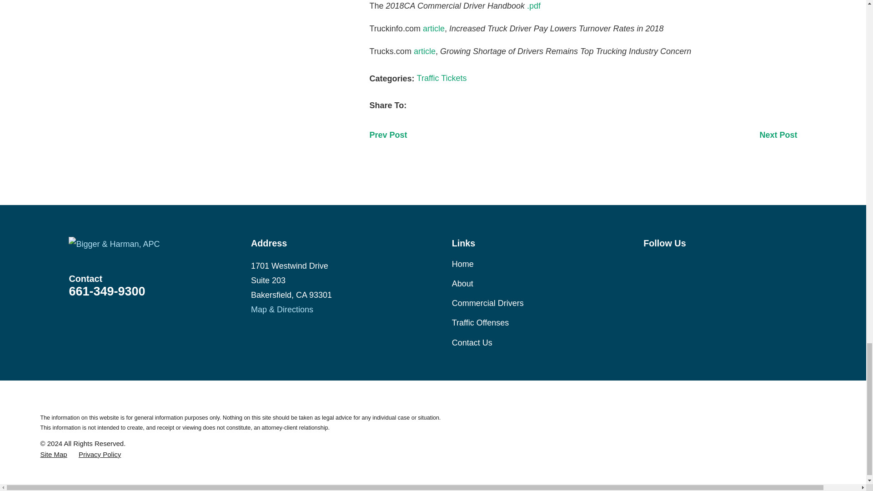 This screenshot has width=873, height=491. What do you see at coordinates (744, 265) in the screenshot?
I see `Yelp` at bounding box center [744, 265].